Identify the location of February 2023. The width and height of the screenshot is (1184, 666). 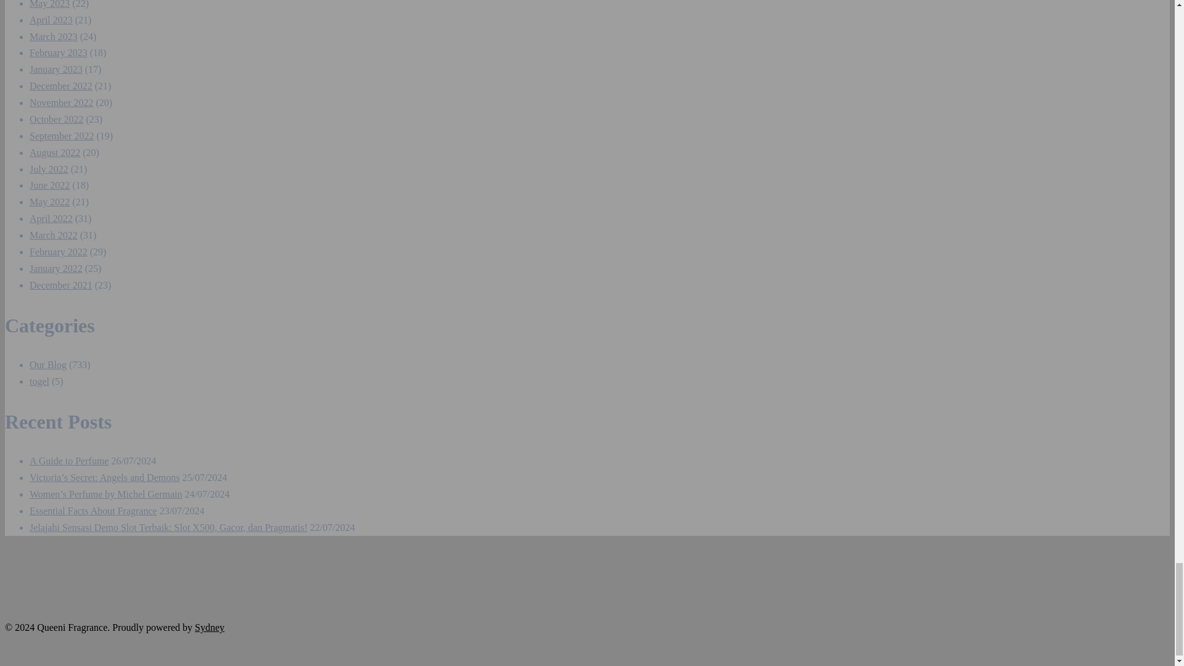
(59, 52).